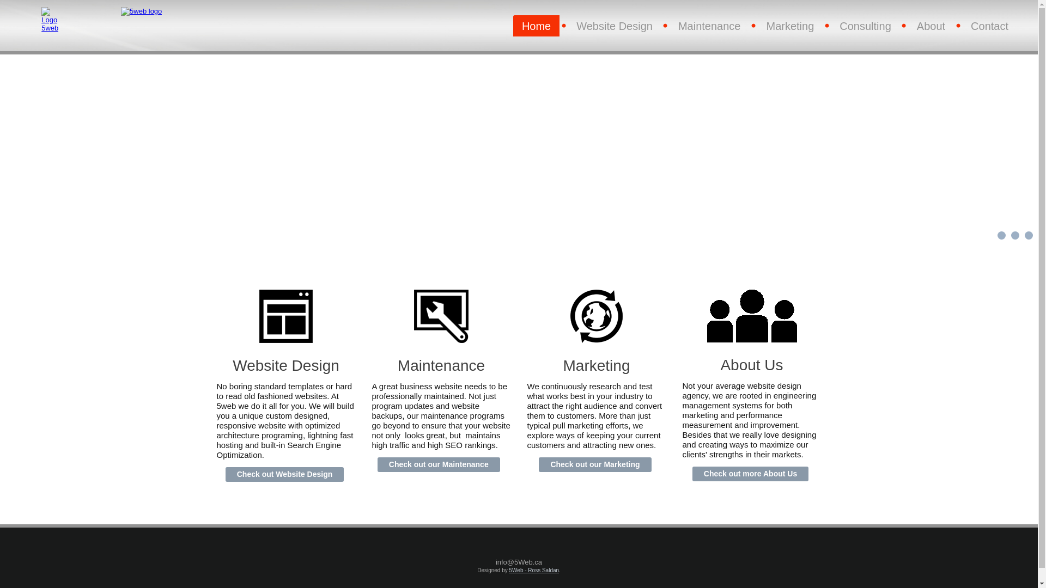 This screenshot has height=588, width=1046. Describe the element at coordinates (751, 474) in the screenshot. I see `Check out more About Us` at that location.